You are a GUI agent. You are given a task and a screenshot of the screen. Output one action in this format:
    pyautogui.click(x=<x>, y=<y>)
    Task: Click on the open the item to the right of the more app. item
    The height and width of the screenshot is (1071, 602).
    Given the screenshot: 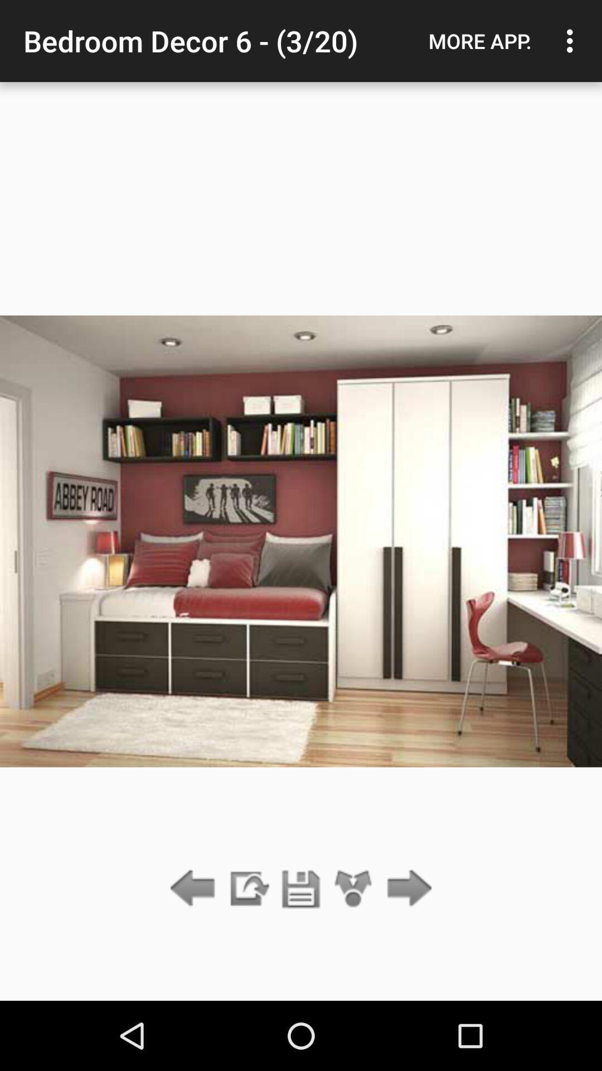 What is the action you would take?
    pyautogui.click(x=573, y=41)
    